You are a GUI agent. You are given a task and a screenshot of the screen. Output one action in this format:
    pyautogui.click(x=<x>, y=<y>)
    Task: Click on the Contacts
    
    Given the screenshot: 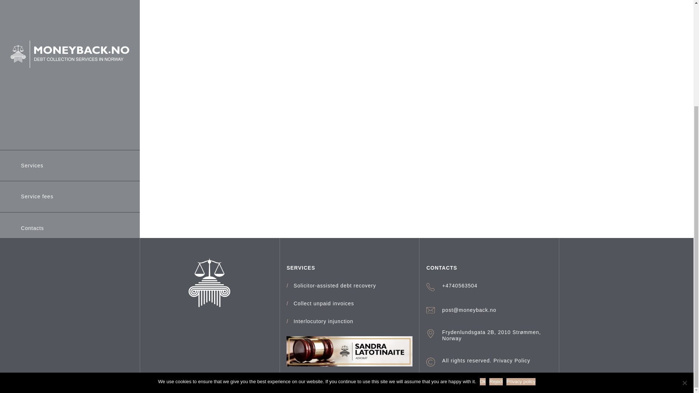 What is the action you would take?
    pyautogui.click(x=32, y=87)
    